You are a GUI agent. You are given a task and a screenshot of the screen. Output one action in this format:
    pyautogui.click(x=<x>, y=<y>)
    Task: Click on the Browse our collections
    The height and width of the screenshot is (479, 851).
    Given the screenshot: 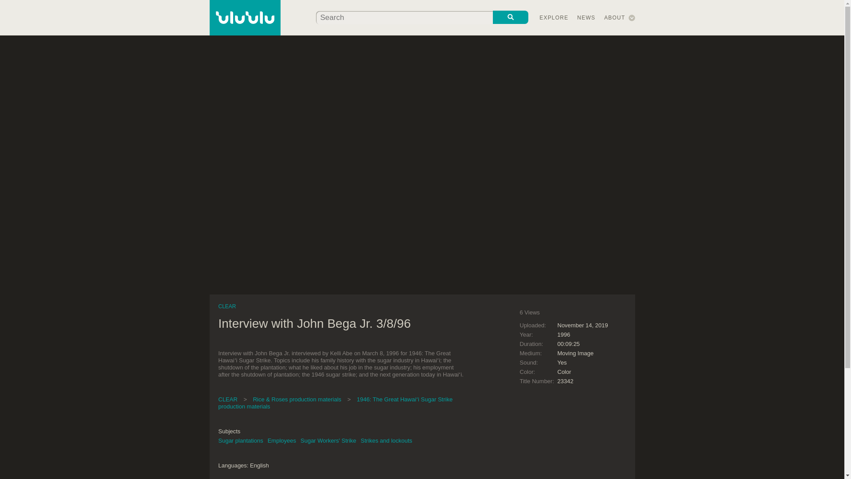 What is the action you would take?
    pyautogui.click(x=554, y=18)
    